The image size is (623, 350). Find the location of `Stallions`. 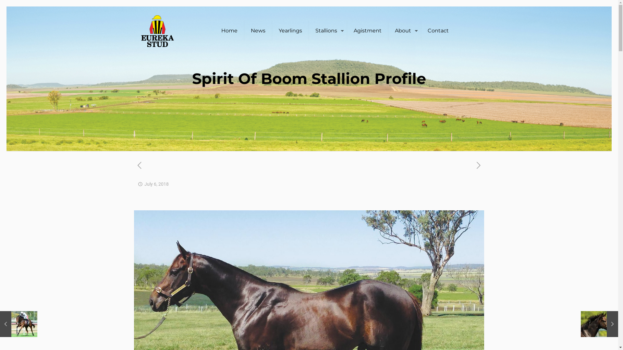

Stallions is located at coordinates (328, 31).